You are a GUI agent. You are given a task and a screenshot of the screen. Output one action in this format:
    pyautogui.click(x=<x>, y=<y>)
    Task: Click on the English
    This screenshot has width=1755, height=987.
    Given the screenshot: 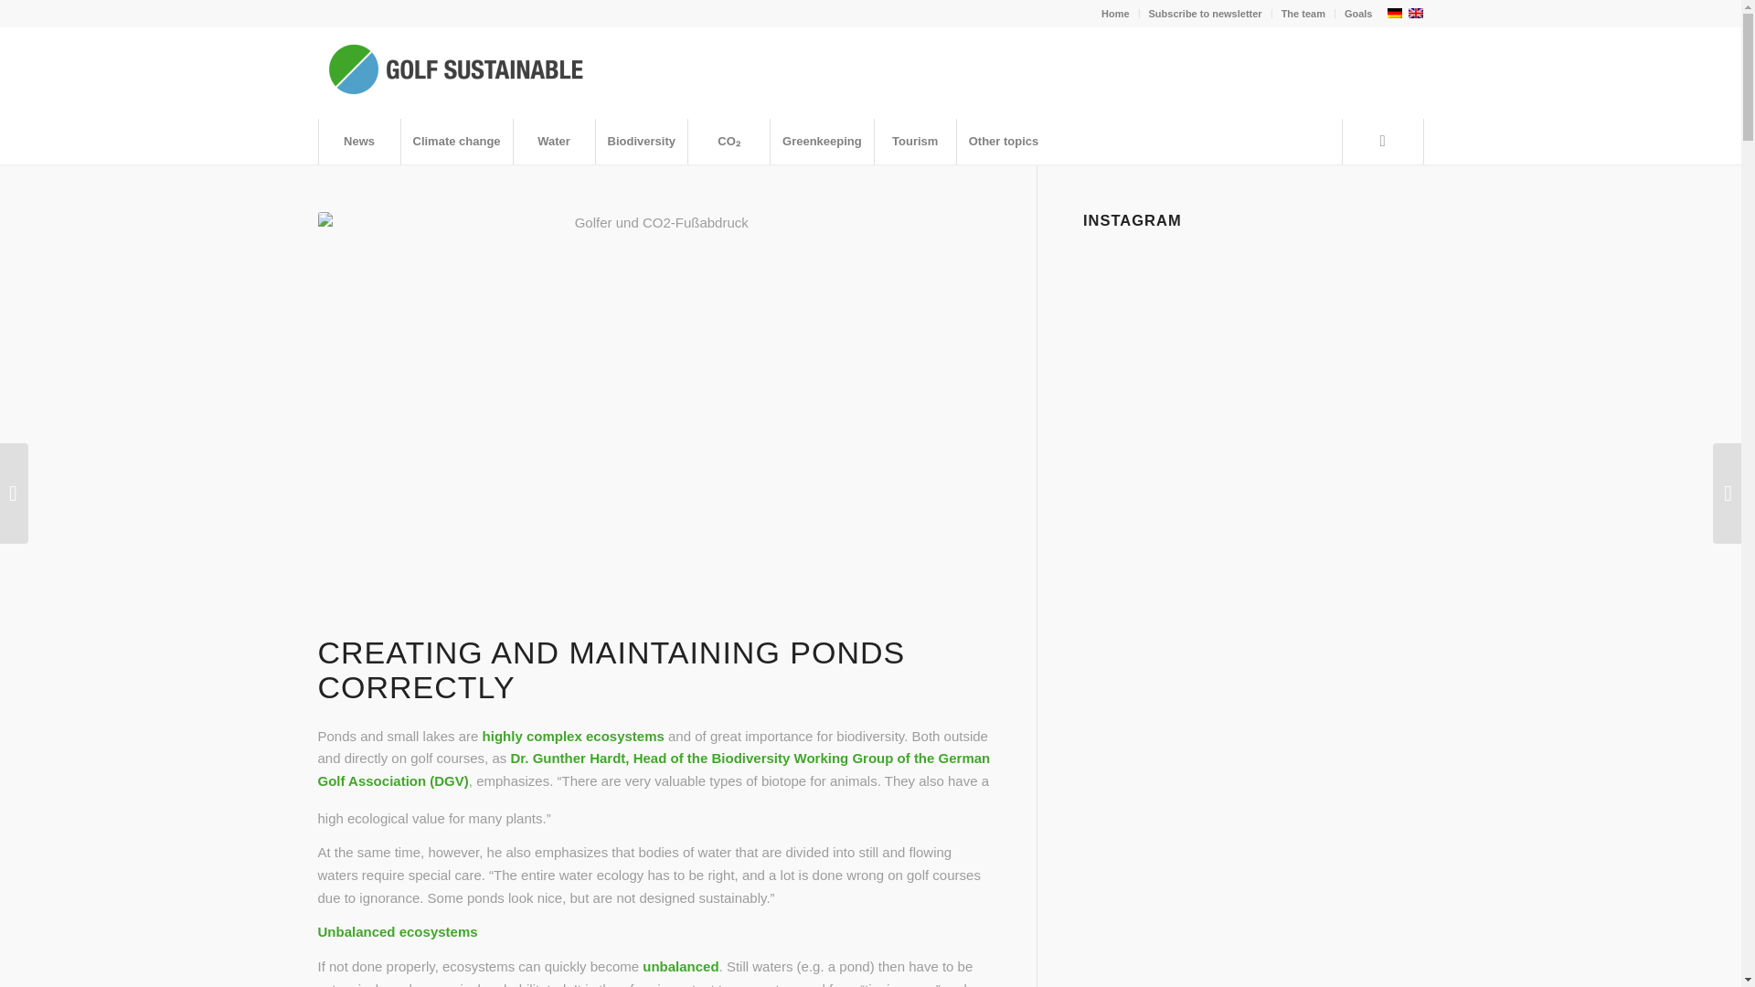 What is the action you would take?
    pyautogui.click(x=1415, y=13)
    